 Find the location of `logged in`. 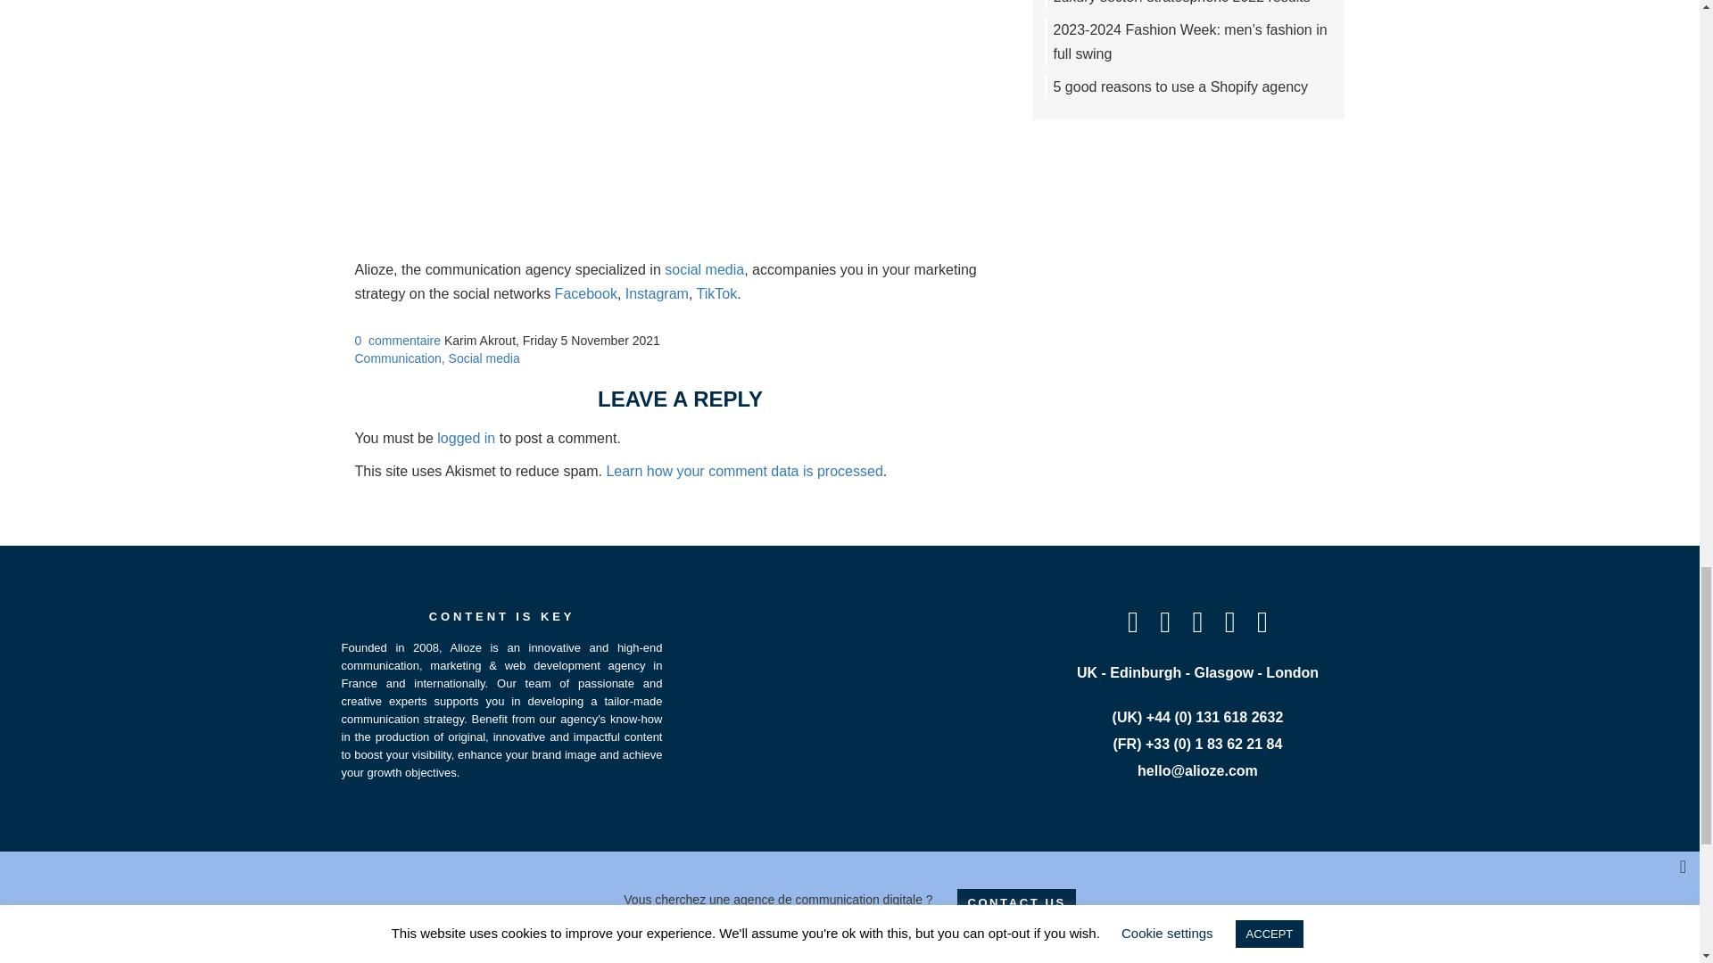

logged in is located at coordinates (466, 438).